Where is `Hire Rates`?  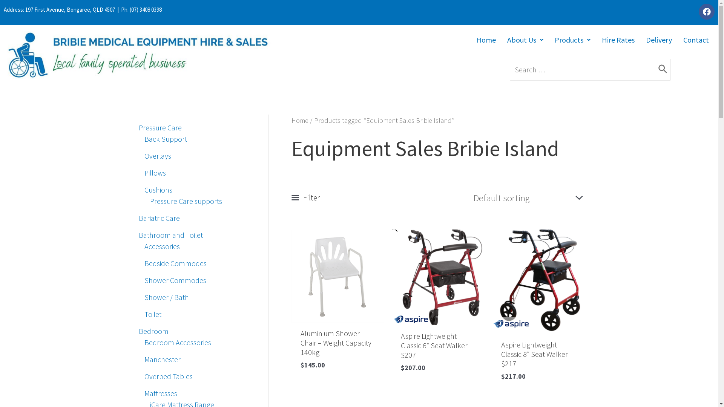 Hire Rates is located at coordinates (618, 40).